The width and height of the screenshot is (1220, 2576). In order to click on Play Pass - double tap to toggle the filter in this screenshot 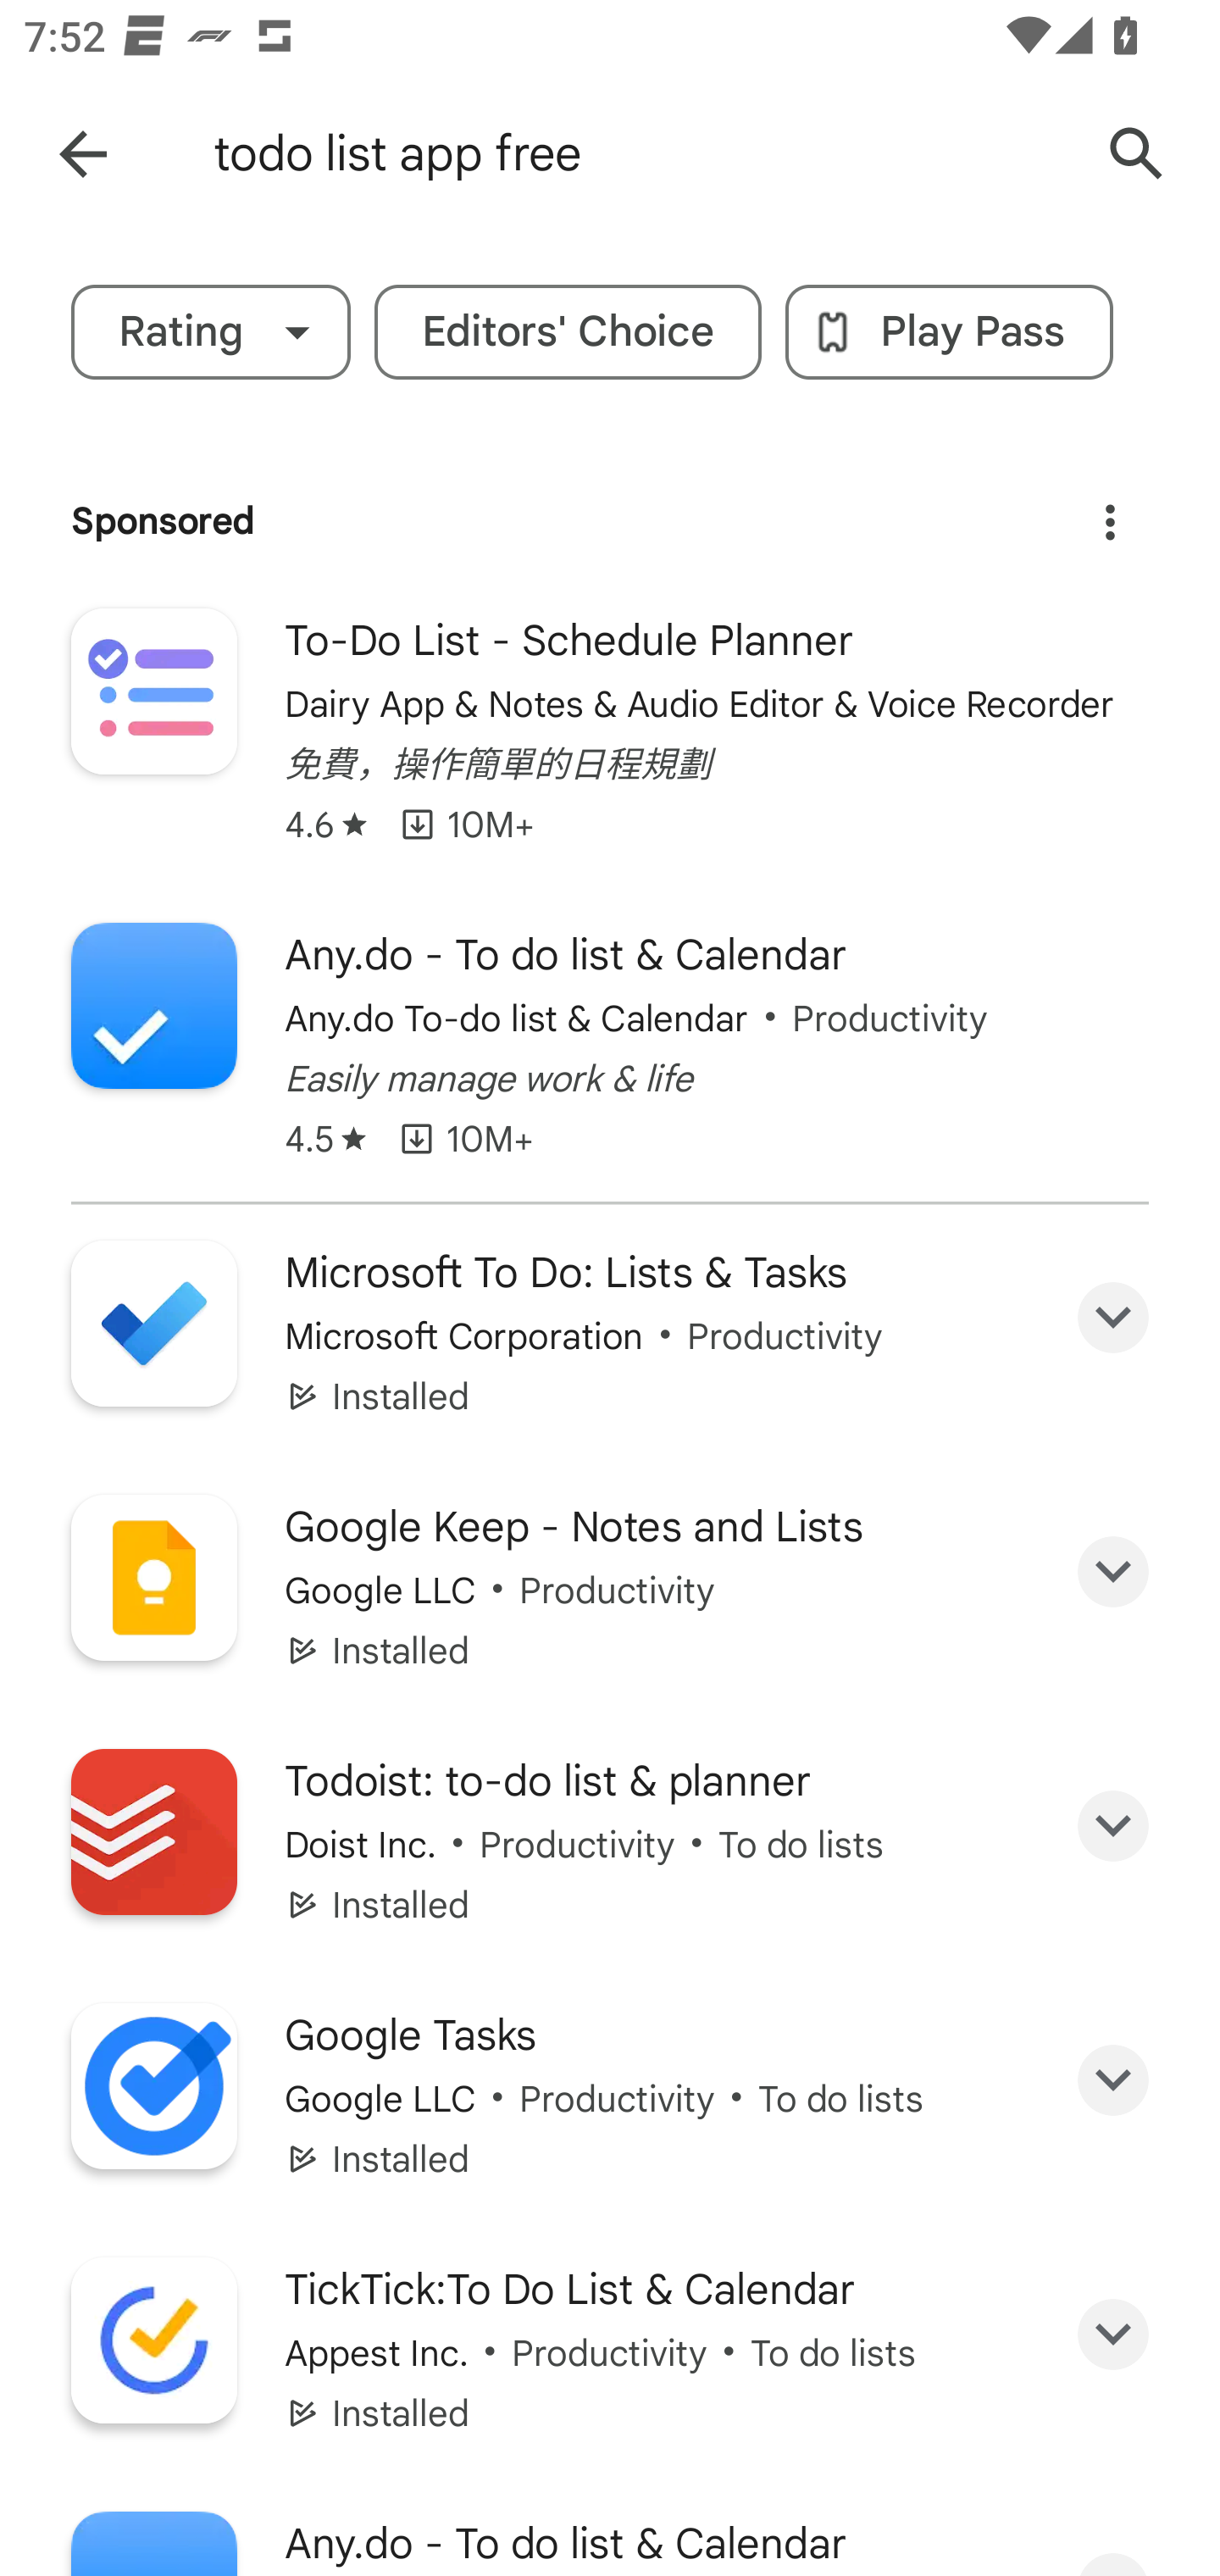, I will do `click(949, 332)`.